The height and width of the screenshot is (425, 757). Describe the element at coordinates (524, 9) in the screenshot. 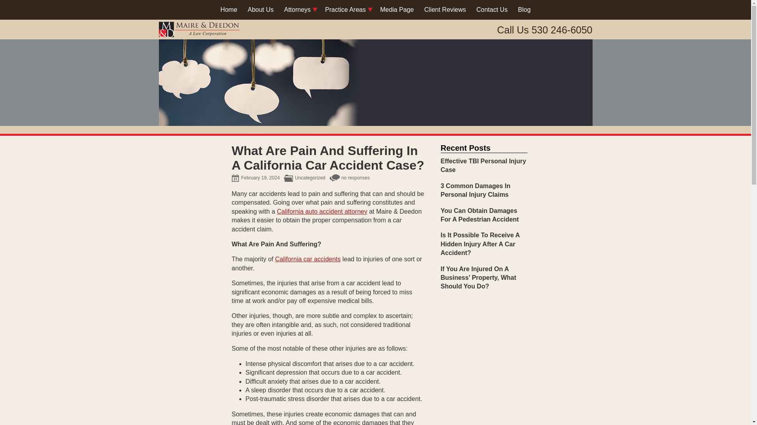

I see `Blog` at that location.